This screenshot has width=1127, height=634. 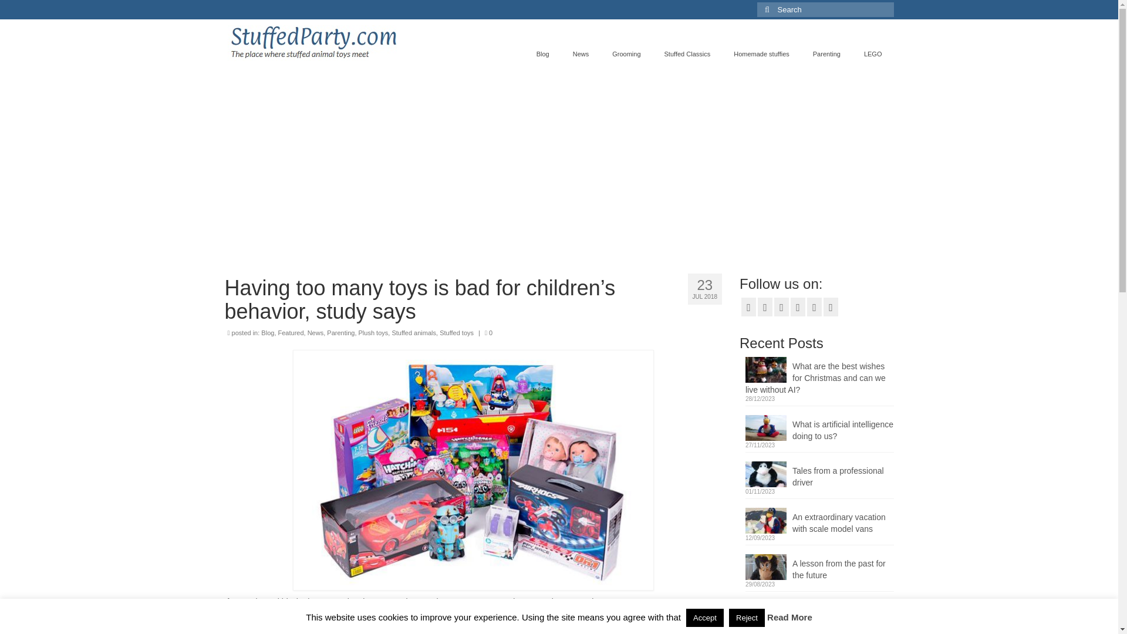 I want to click on Parenting, so click(x=826, y=54).